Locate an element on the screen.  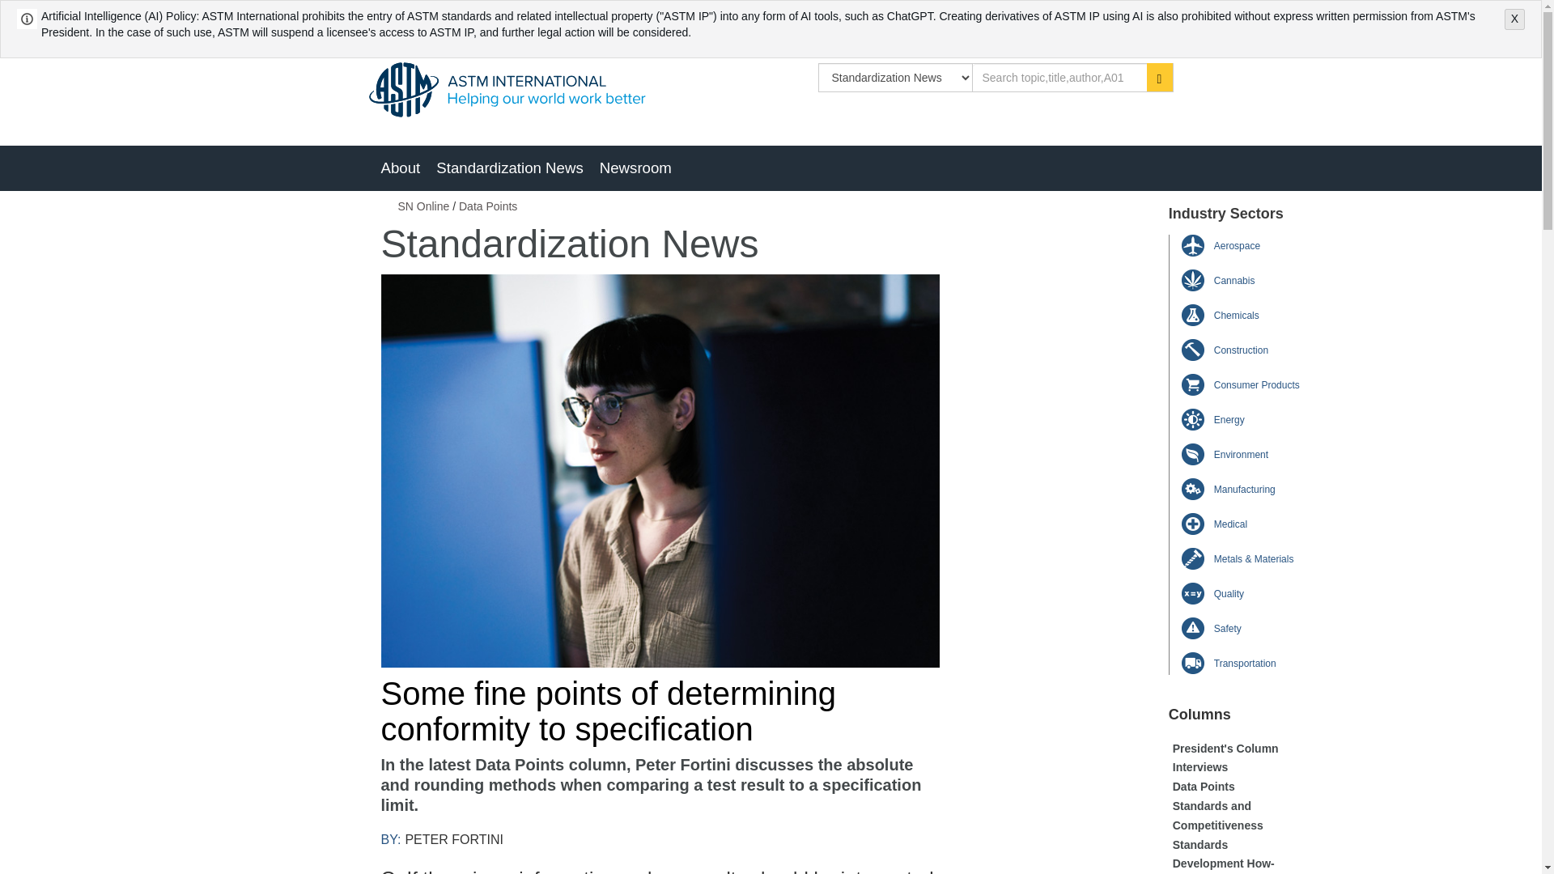
Aerospace is located at coordinates (1237, 246).